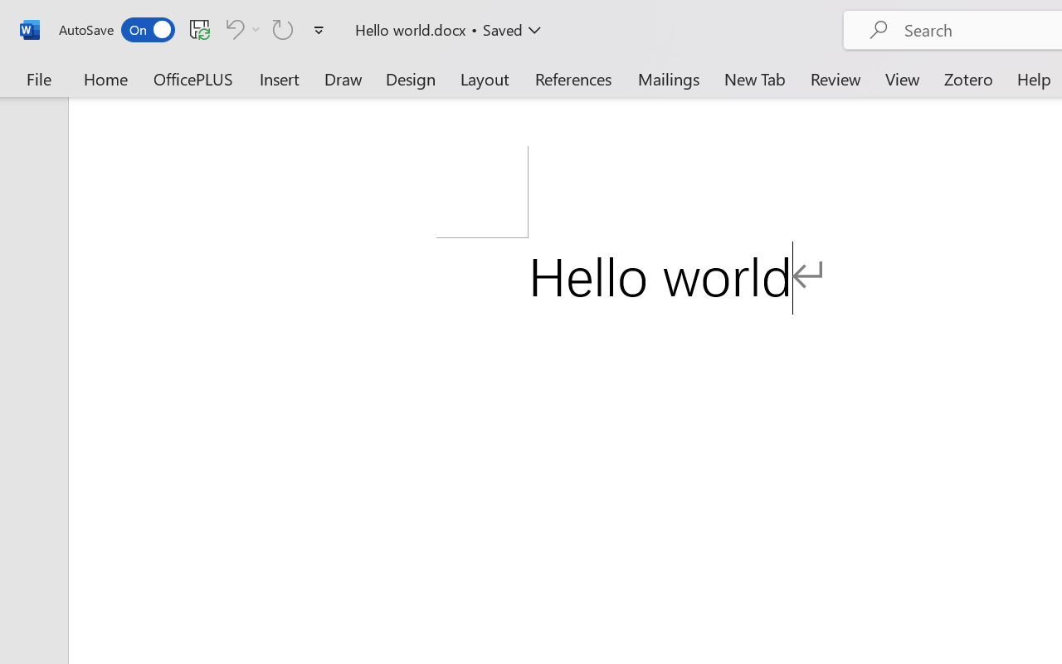 Image resolution: width=1062 pixels, height=664 pixels. I want to click on Draw, so click(343, 78).